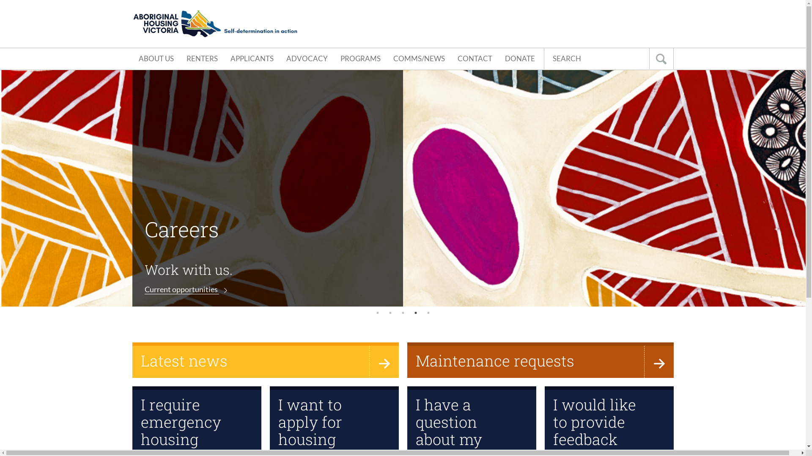 This screenshot has width=812, height=456. I want to click on DONATE, so click(519, 59).